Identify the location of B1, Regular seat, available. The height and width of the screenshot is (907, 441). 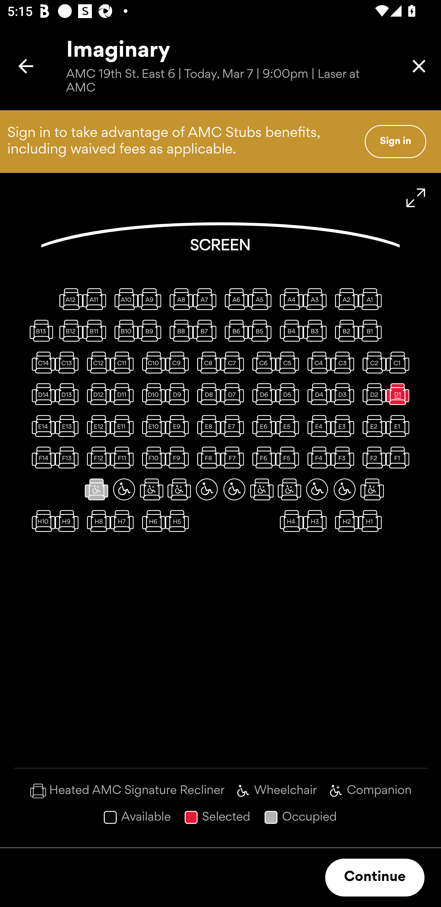
(372, 330).